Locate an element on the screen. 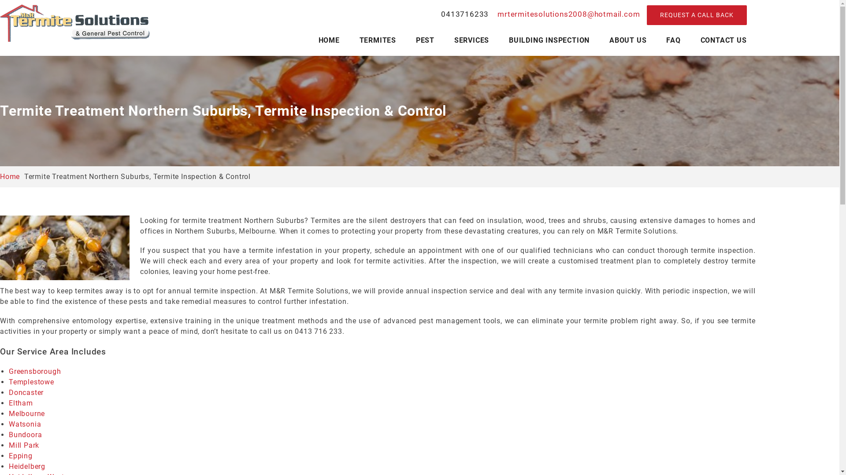  Home is located at coordinates (10, 177).